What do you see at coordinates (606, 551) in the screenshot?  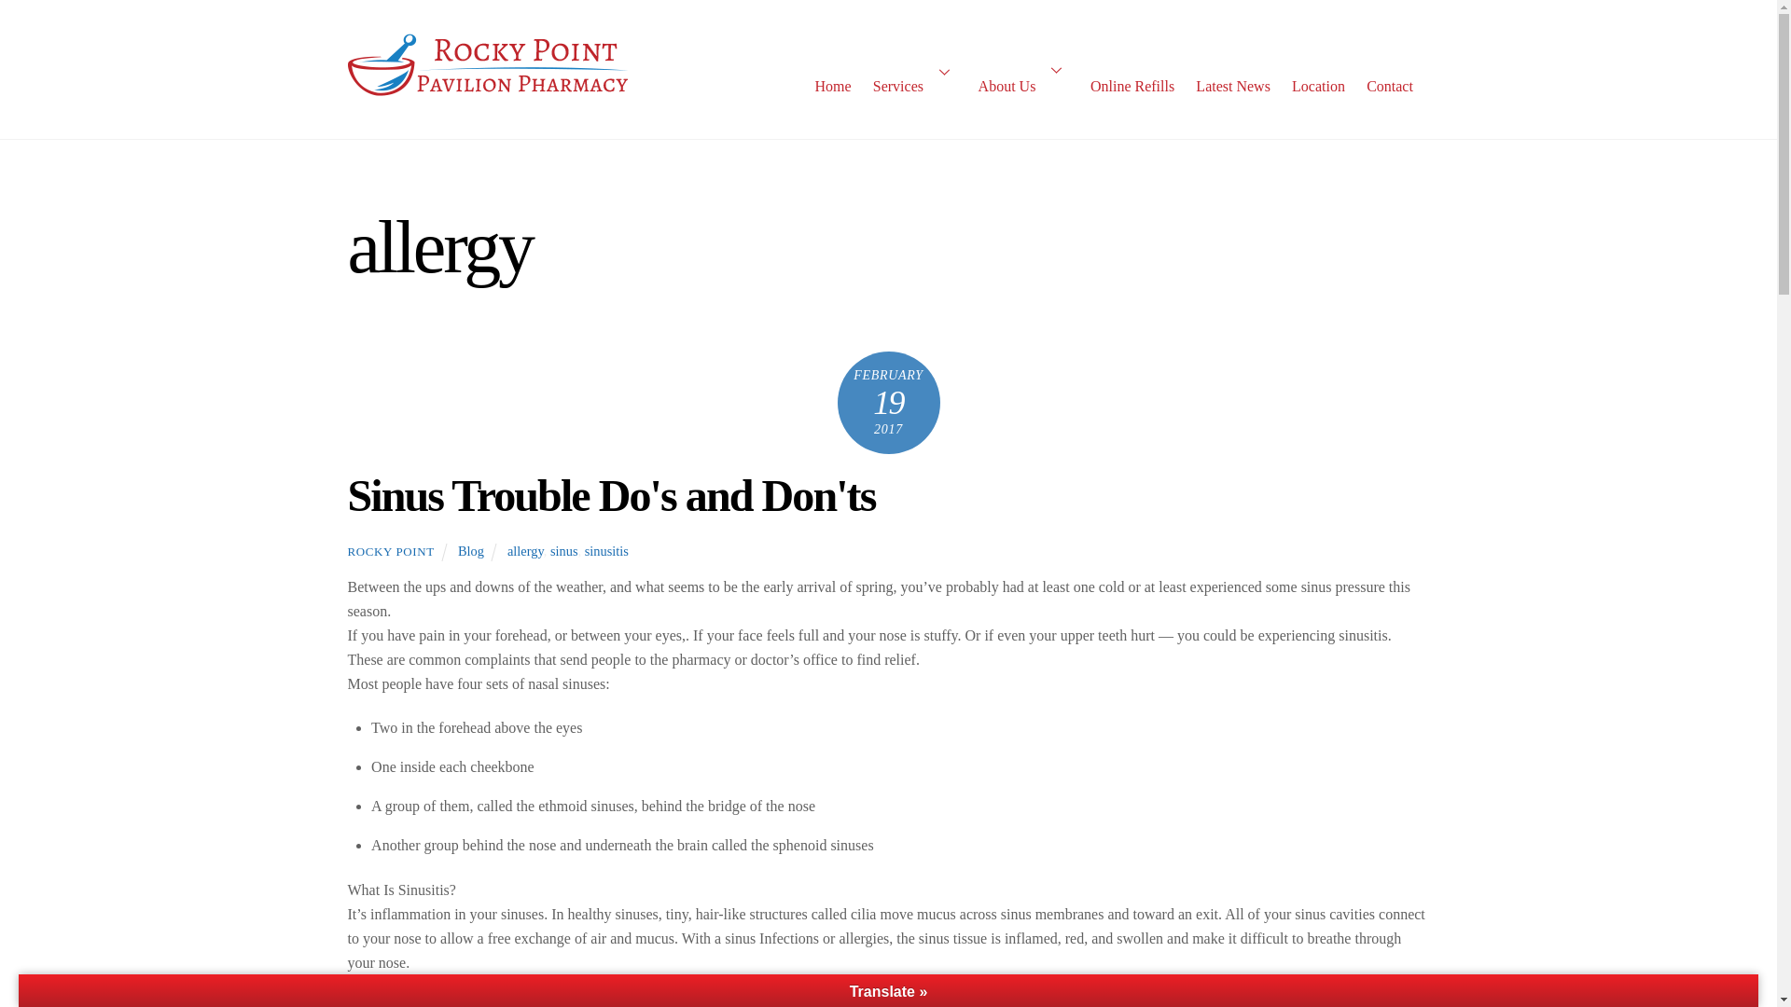 I see `sinusitis` at bounding box center [606, 551].